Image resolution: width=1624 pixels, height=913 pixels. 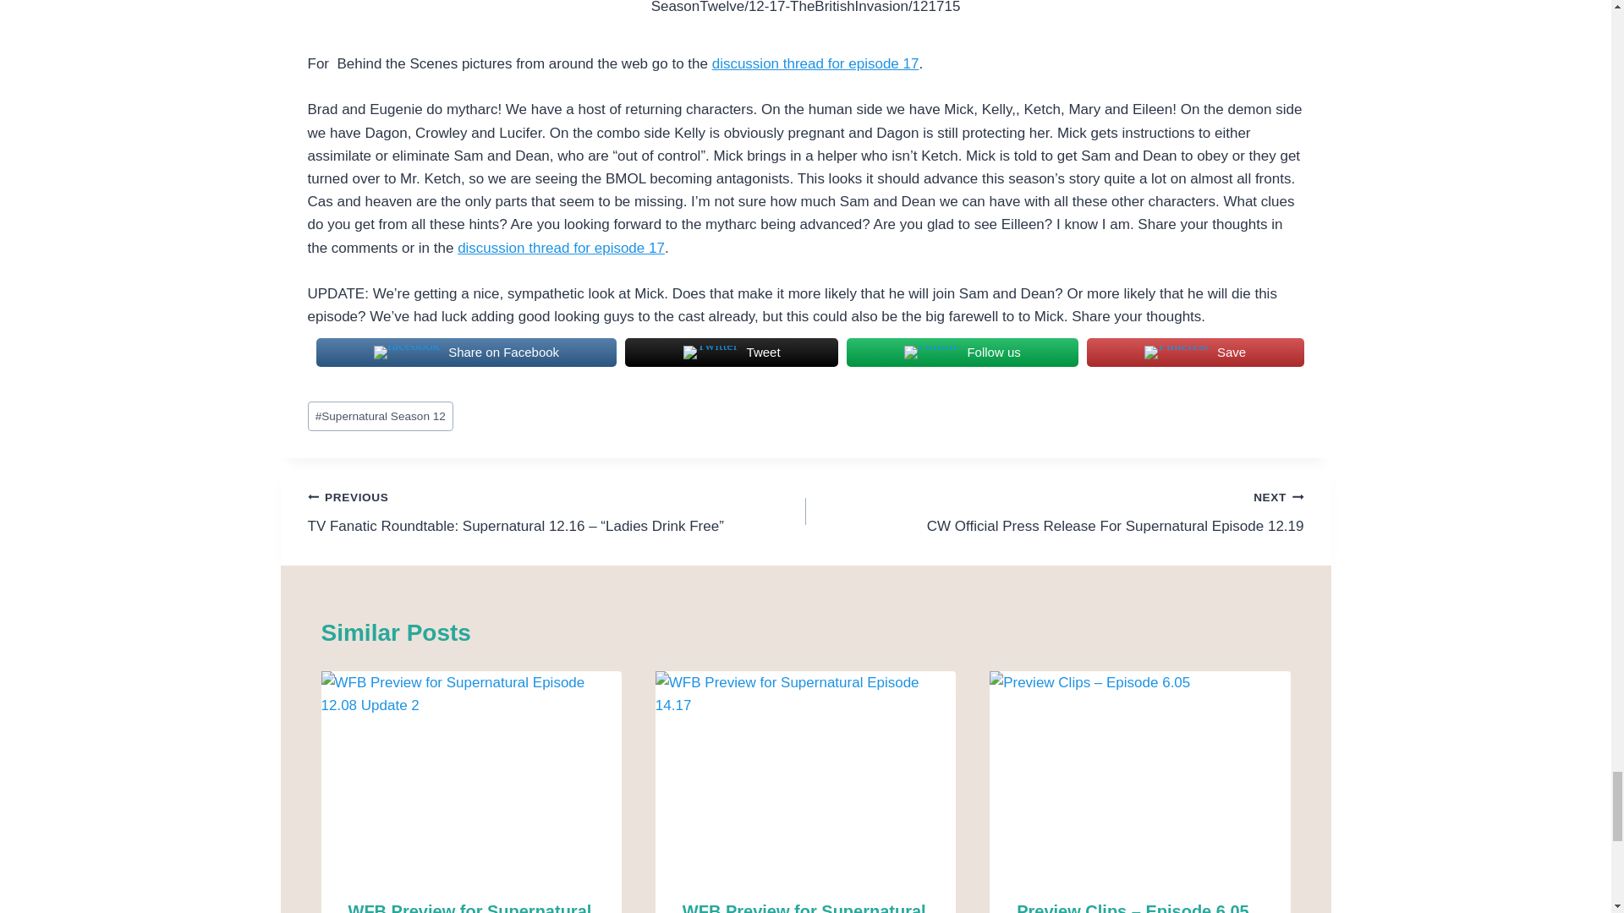 I want to click on discussion thread for episode 17, so click(x=561, y=249).